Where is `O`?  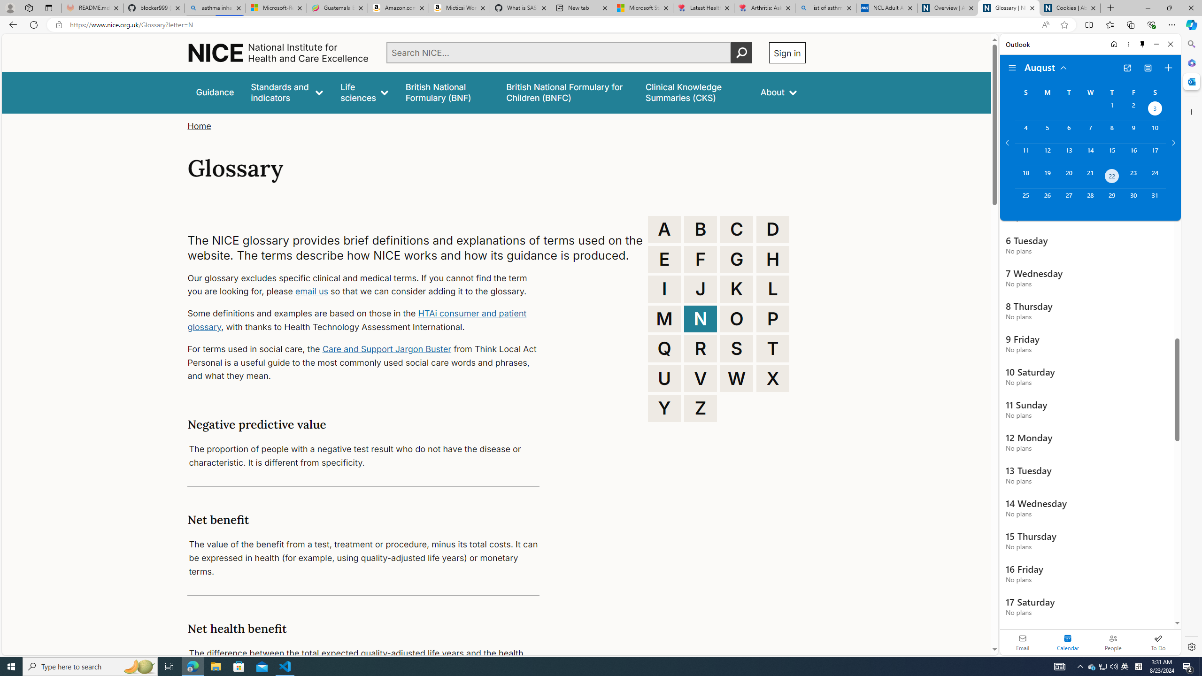 O is located at coordinates (737, 318).